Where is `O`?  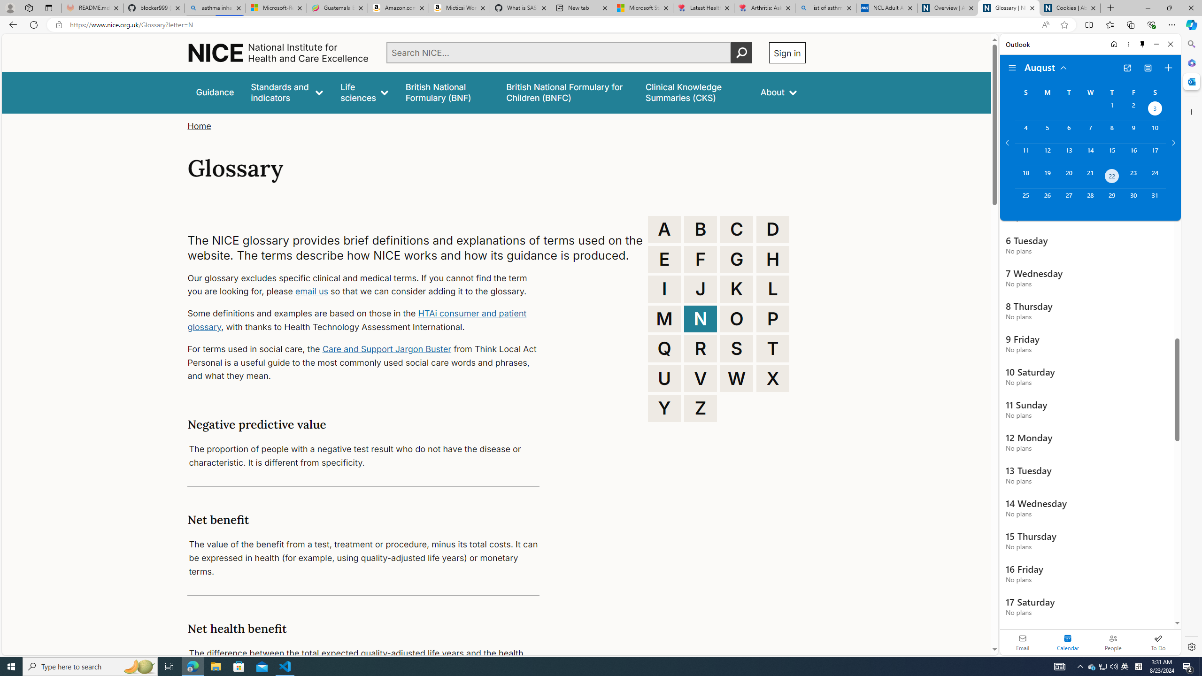 O is located at coordinates (737, 318).